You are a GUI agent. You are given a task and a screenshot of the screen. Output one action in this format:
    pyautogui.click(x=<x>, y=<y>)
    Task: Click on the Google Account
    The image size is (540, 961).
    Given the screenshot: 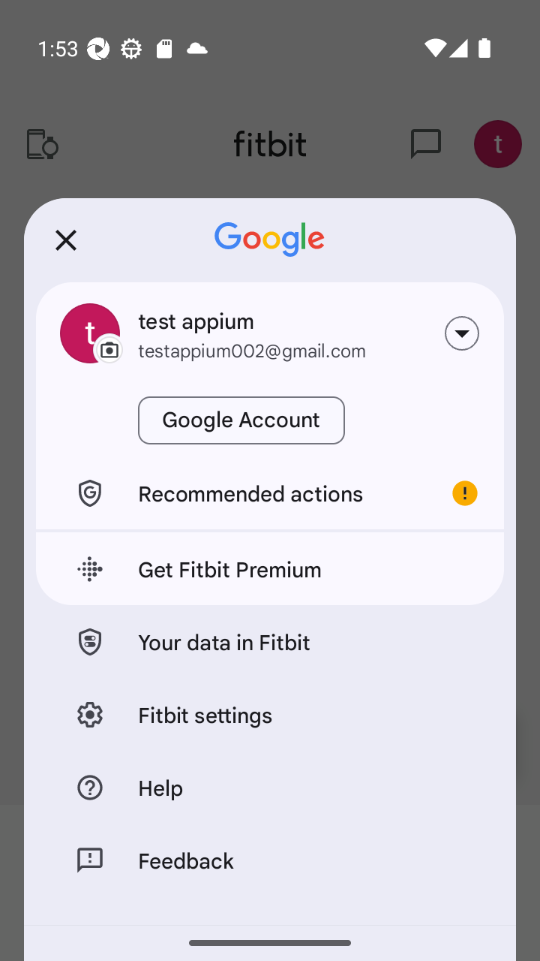 What is the action you would take?
    pyautogui.click(x=241, y=420)
    